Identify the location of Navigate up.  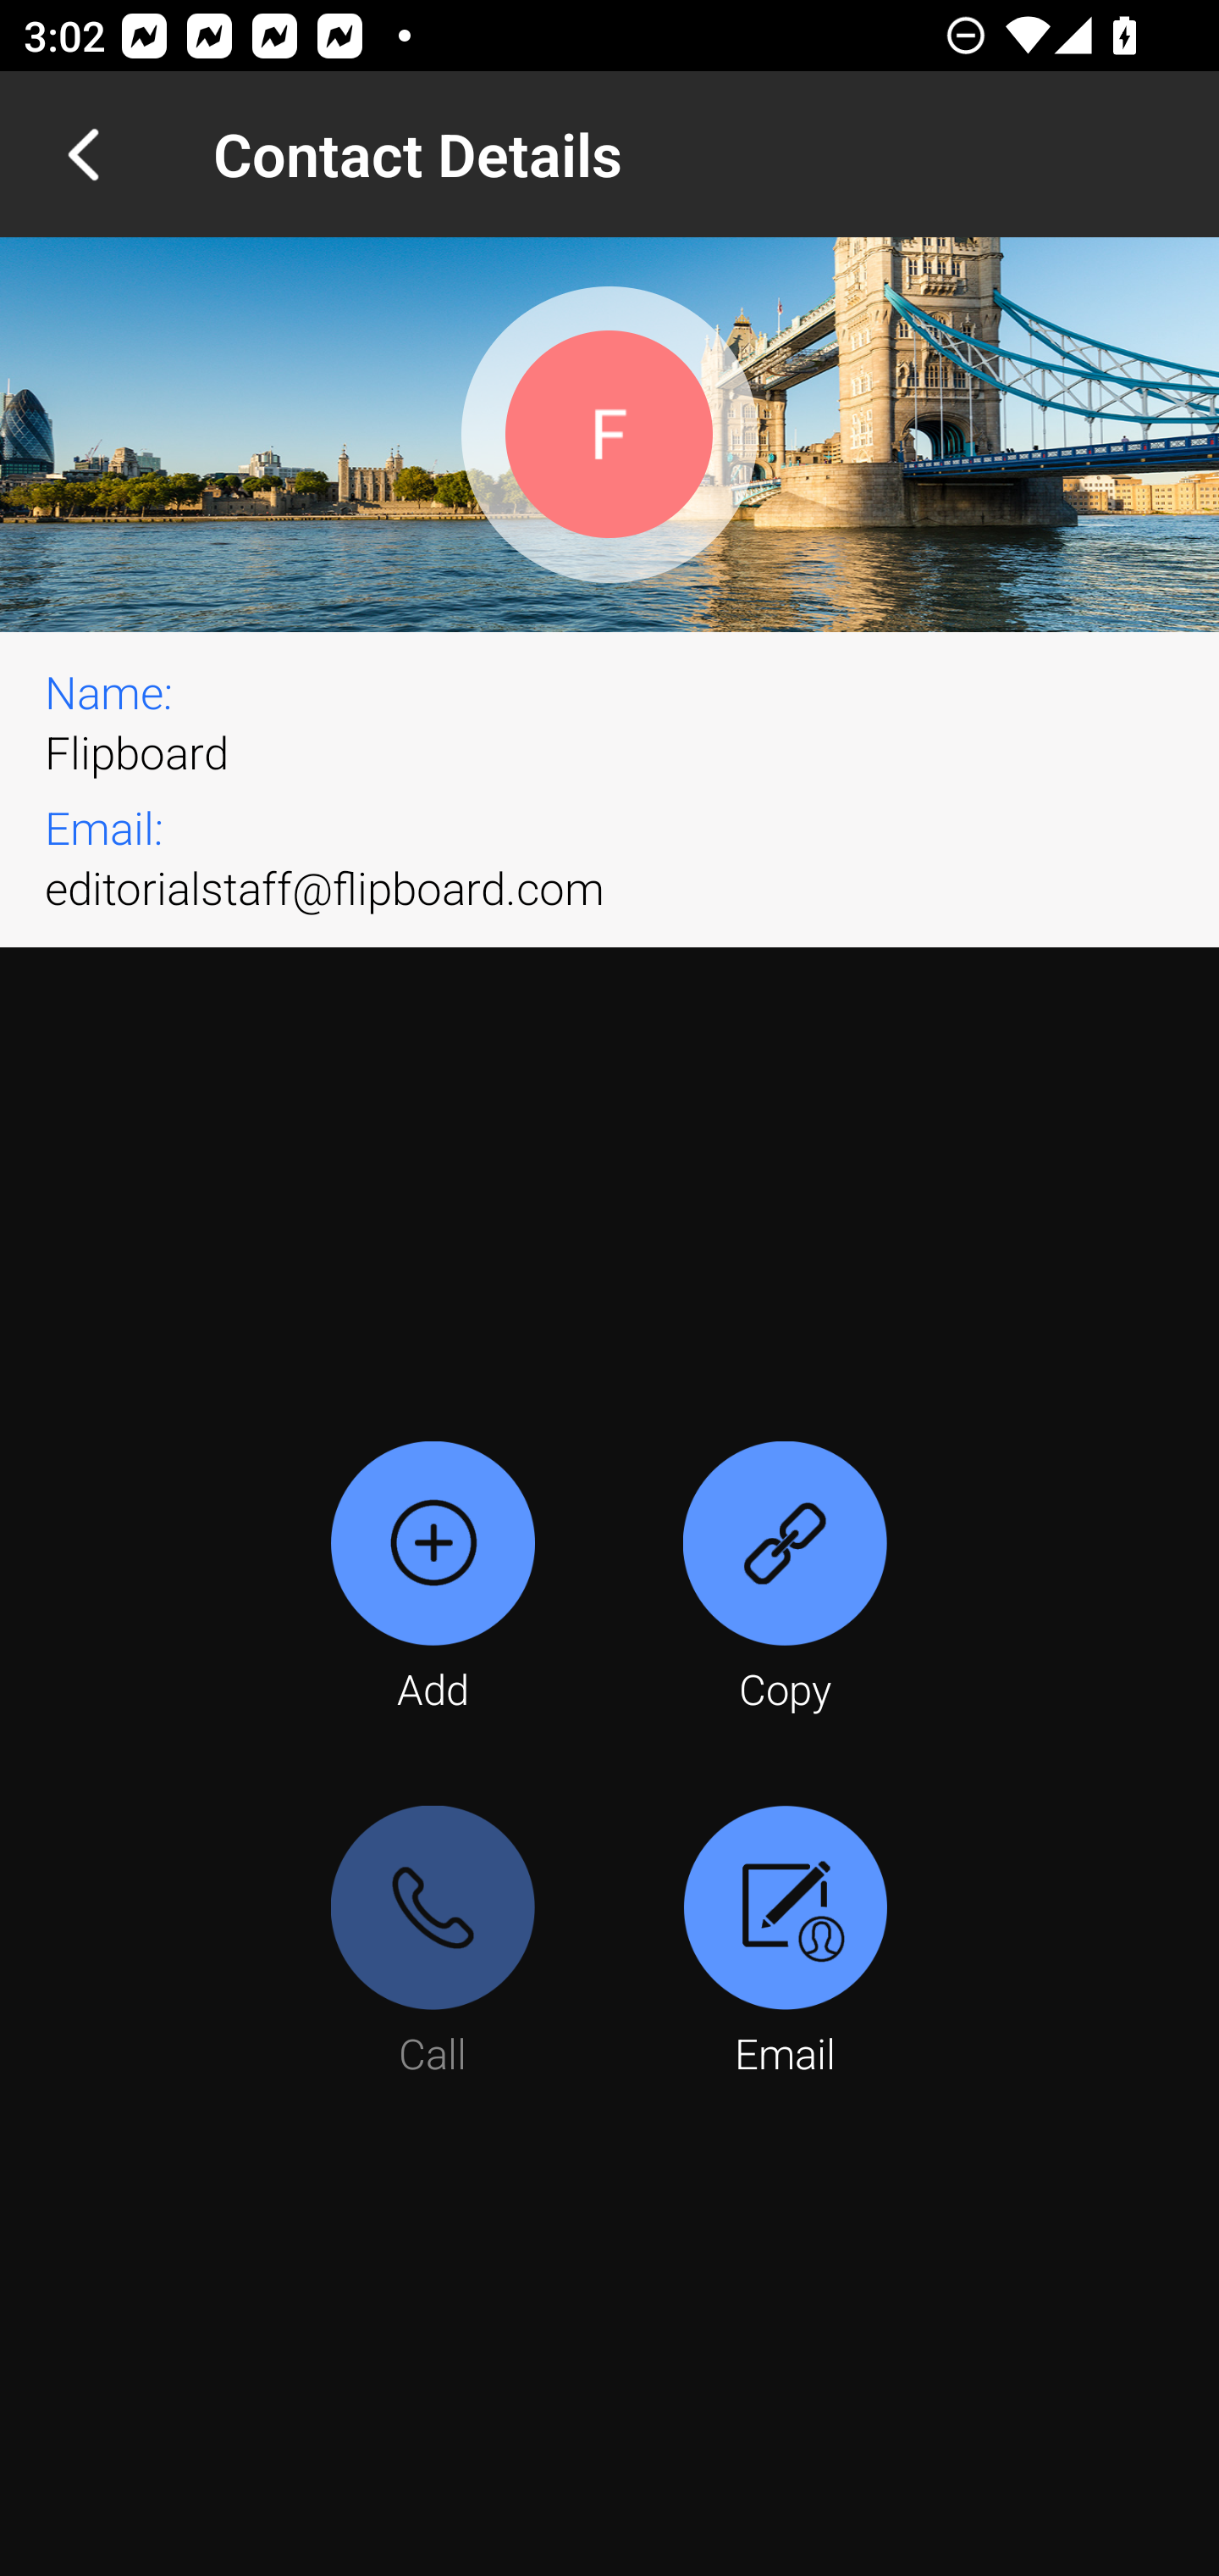
(83, 154).